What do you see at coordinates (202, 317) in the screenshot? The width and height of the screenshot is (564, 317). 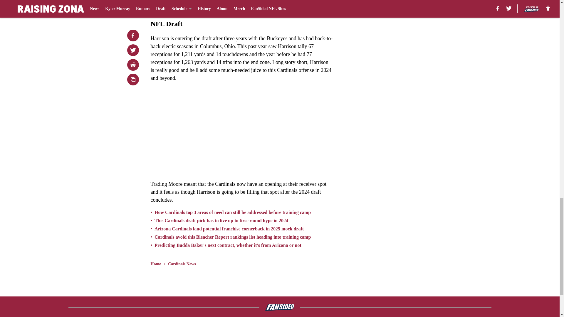 I see `Masthead` at bounding box center [202, 317].